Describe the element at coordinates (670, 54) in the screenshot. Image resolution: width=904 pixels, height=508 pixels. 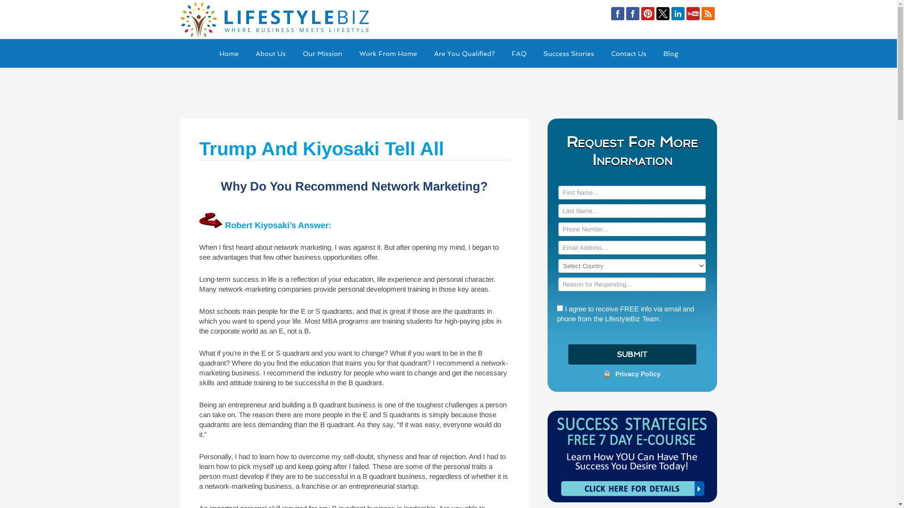
I see `Blog` at that location.